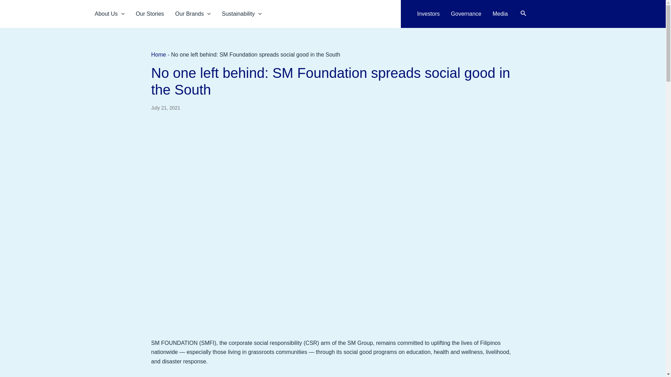 Image resolution: width=671 pixels, height=377 pixels. Describe the element at coordinates (241, 14) in the screenshot. I see `Sustainability` at that location.